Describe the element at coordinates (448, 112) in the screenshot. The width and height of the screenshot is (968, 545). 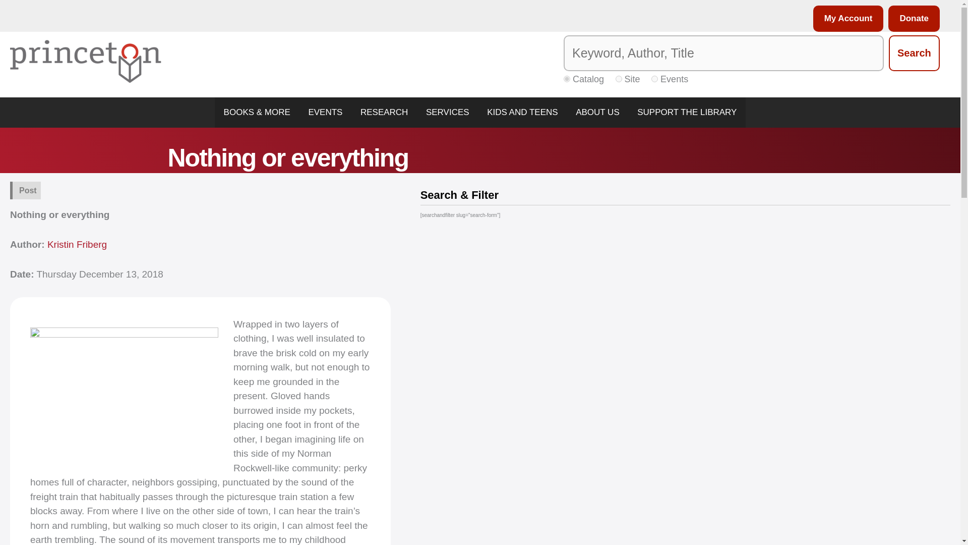
I see `SERVICES` at that location.